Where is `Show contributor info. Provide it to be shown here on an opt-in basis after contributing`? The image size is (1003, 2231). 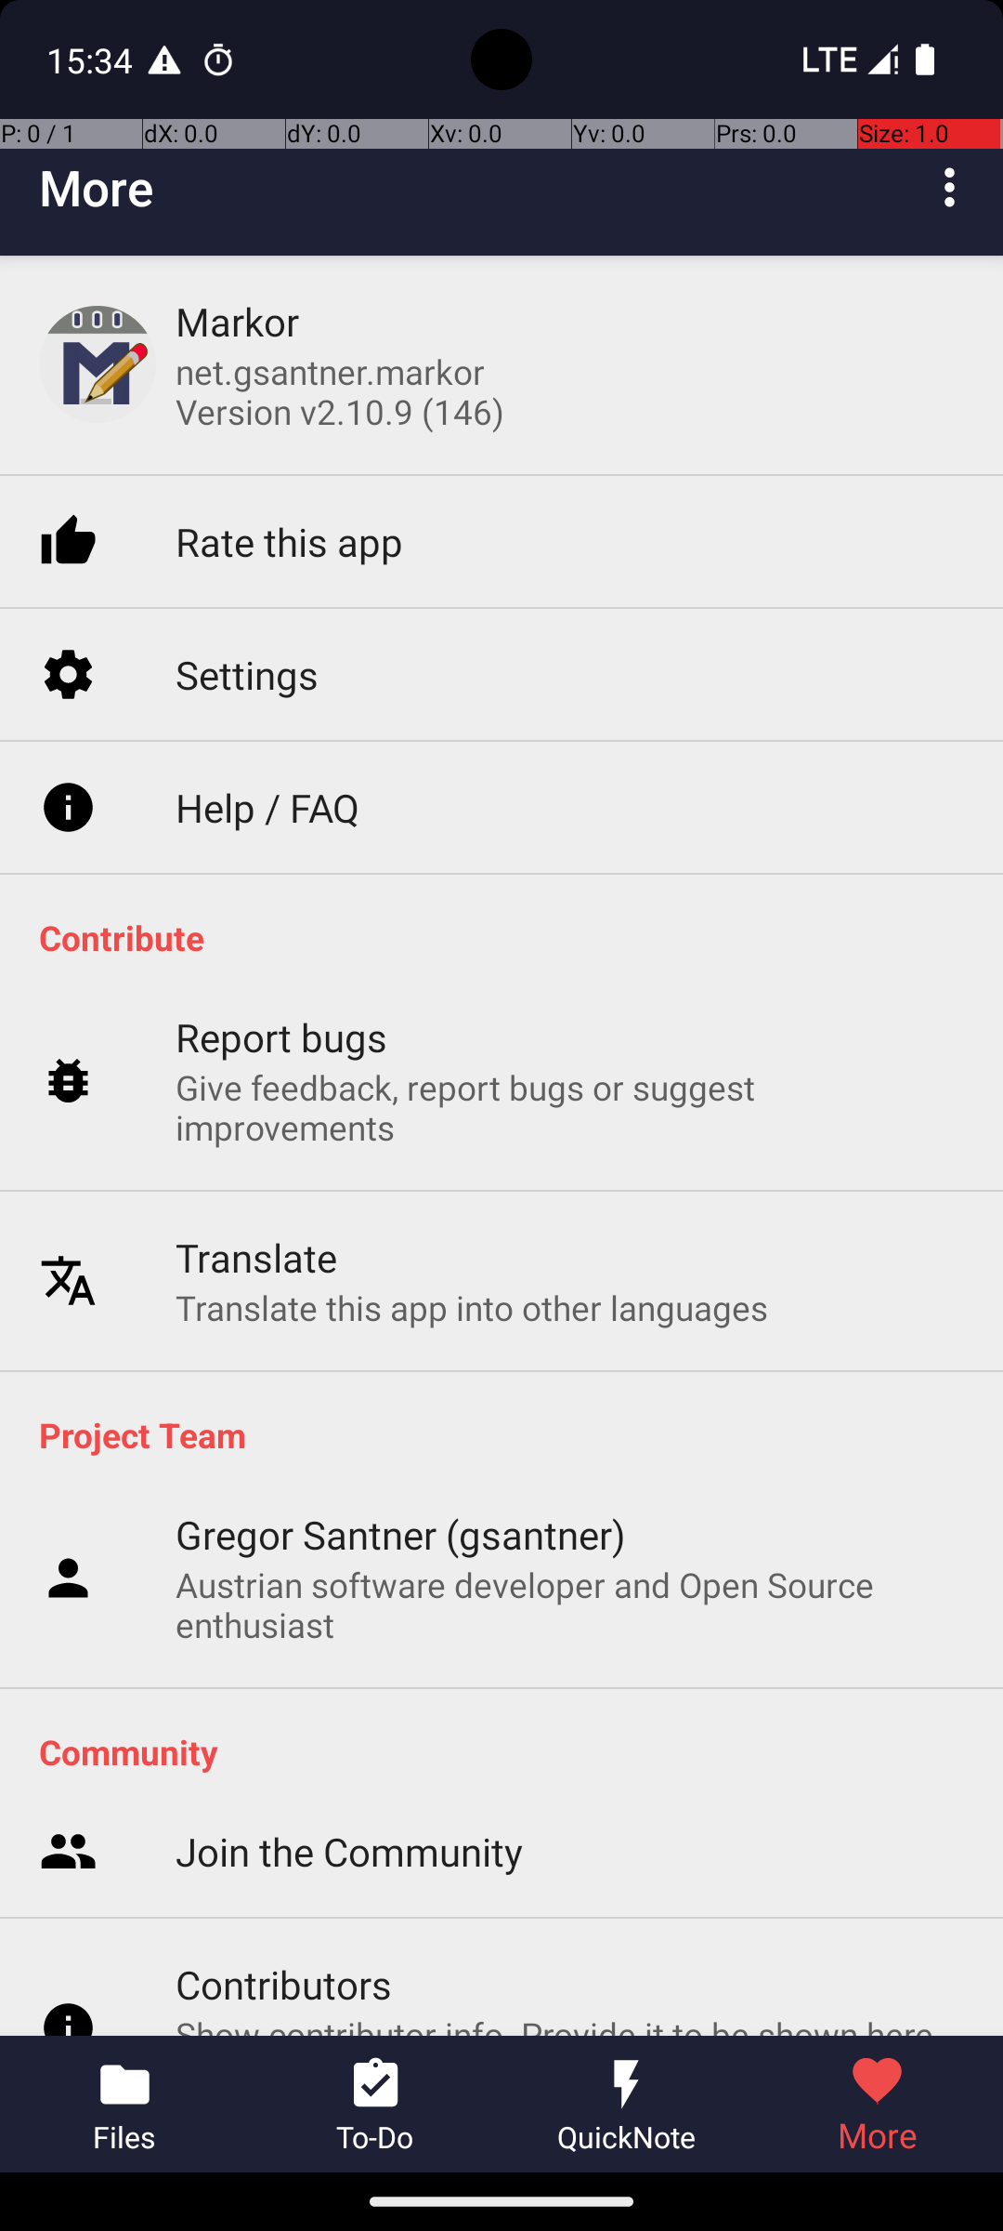
Show contributor info. Provide it to be shown here on an opt-in basis after contributing is located at coordinates (570, 1974).